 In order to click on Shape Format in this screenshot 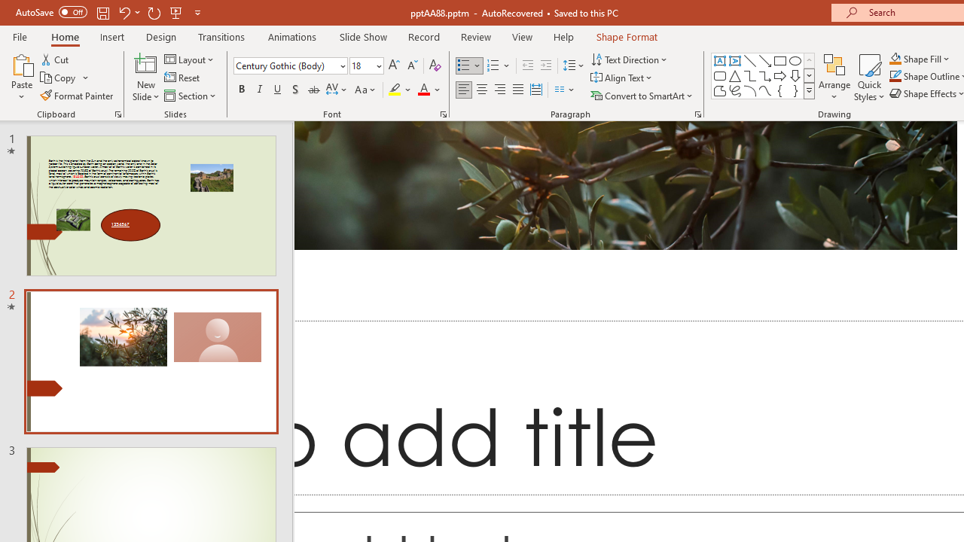, I will do `click(627, 36)`.